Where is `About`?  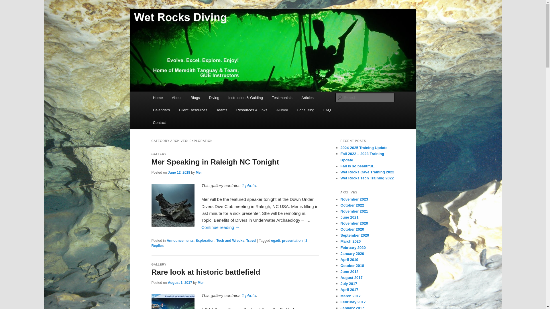 About is located at coordinates (176, 97).